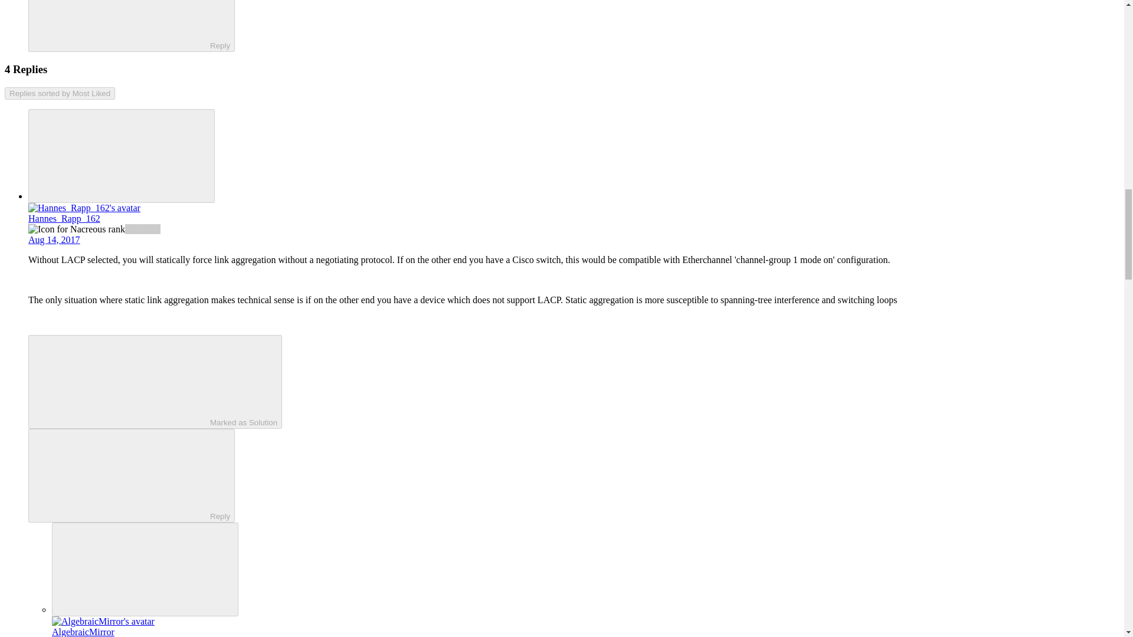  Describe the element at coordinates (60, 93) in the screenshot. I see `Replies sorted by Most Liked` at that location.